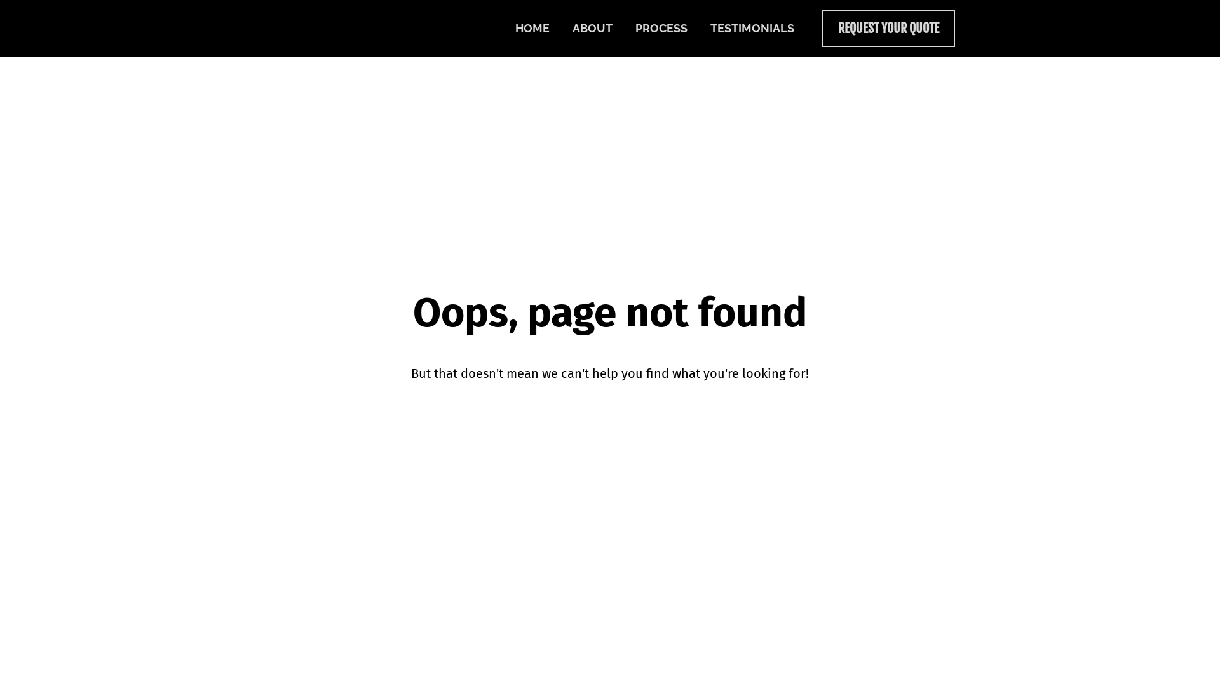  What do you see at coordinates (592, 29) in the screenshot?
I see `ABOUT` at bounding box center [592, 29].